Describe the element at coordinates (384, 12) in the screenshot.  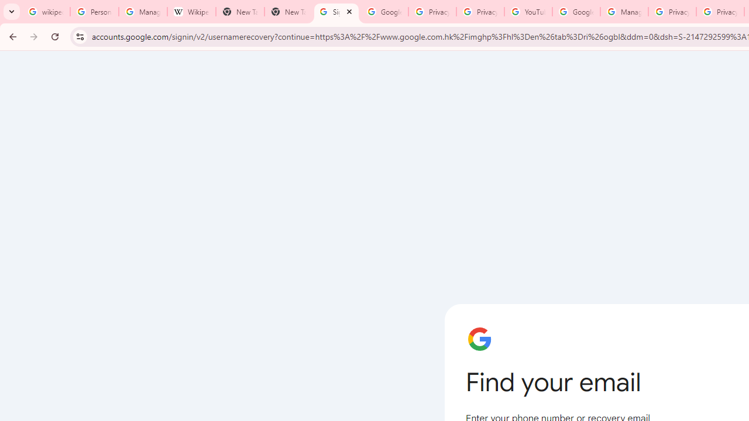
I see `Google Drive: Sign-in` at that location.